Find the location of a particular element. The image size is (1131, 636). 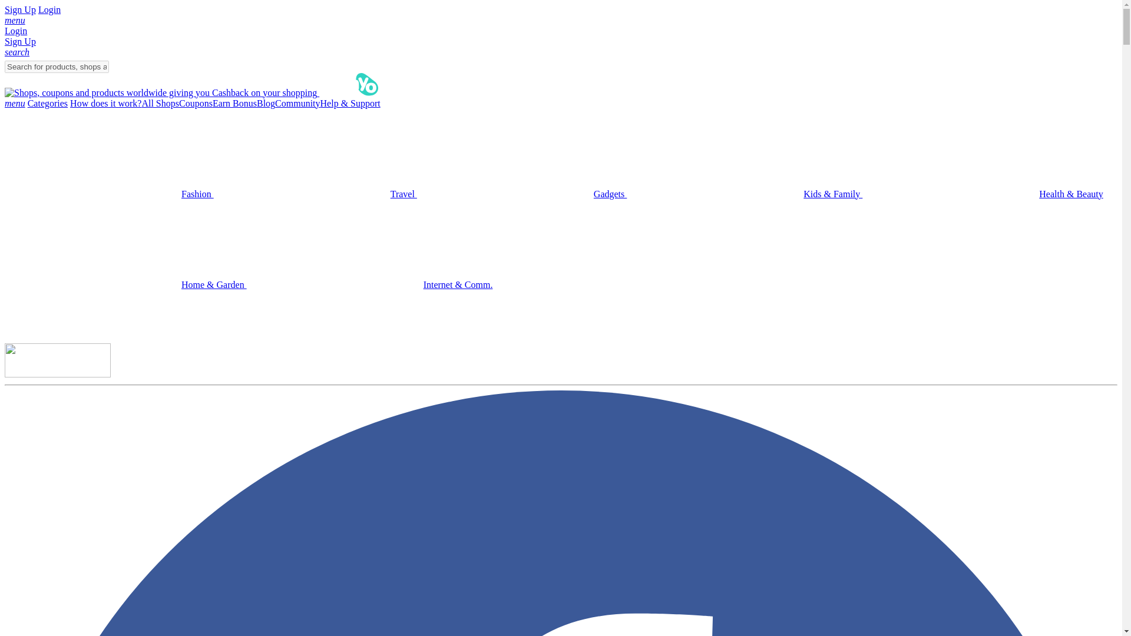

Blog is located at coordinates (265, 103).